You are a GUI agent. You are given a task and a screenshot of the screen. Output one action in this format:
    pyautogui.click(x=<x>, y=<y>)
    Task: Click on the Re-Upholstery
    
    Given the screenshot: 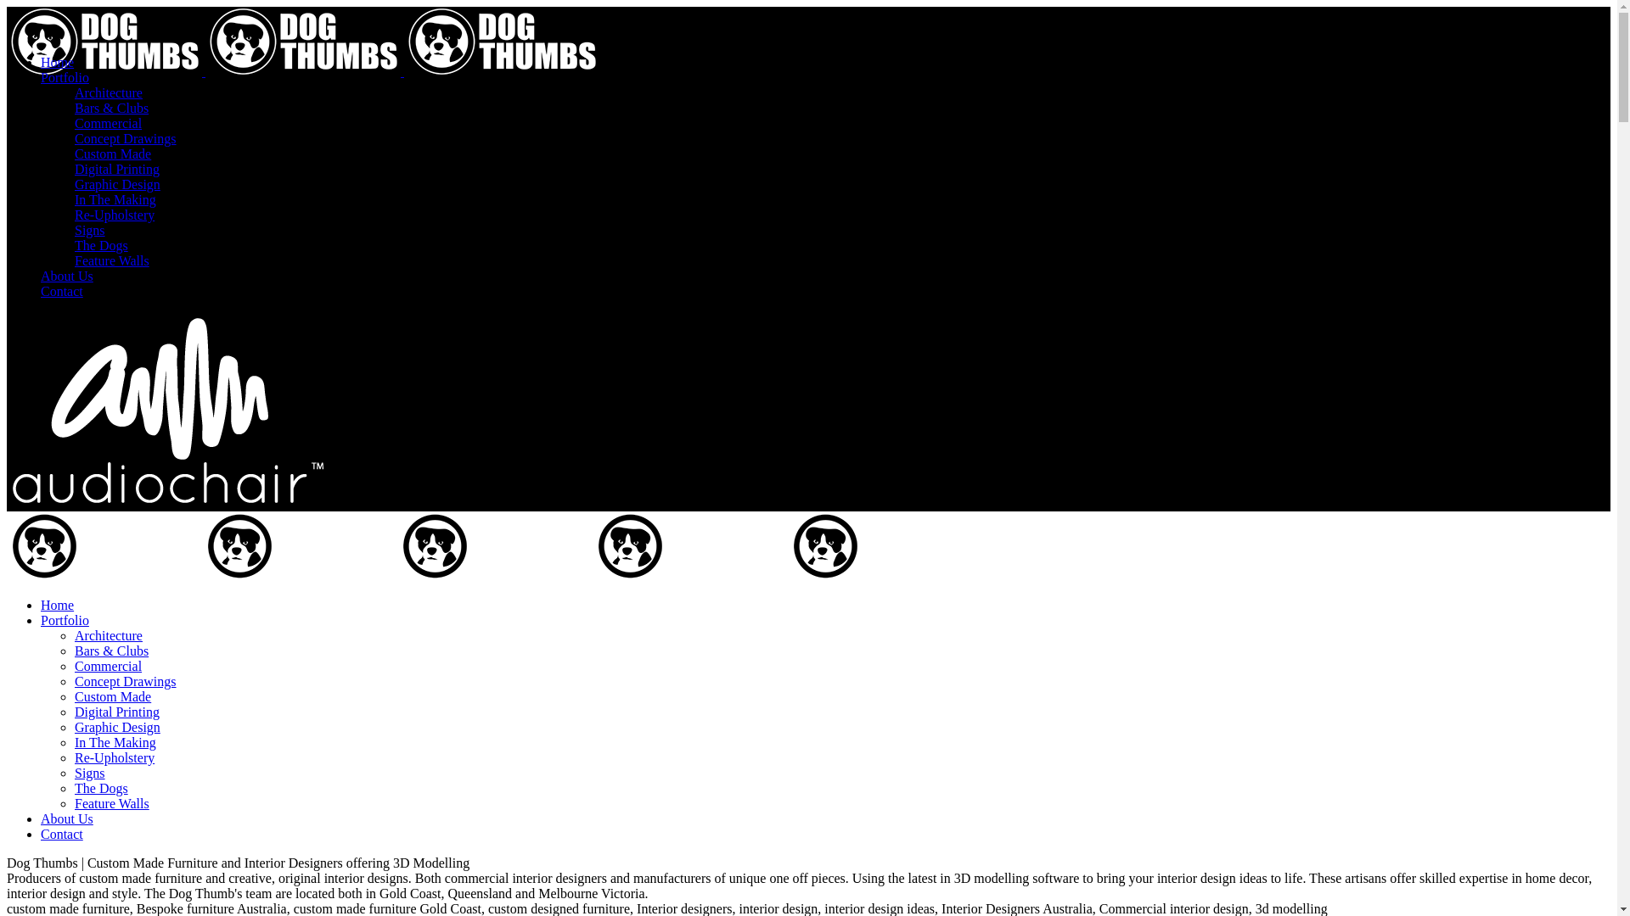 What is the action you would take?
    pyautogui.click(x=115, y=758)
    